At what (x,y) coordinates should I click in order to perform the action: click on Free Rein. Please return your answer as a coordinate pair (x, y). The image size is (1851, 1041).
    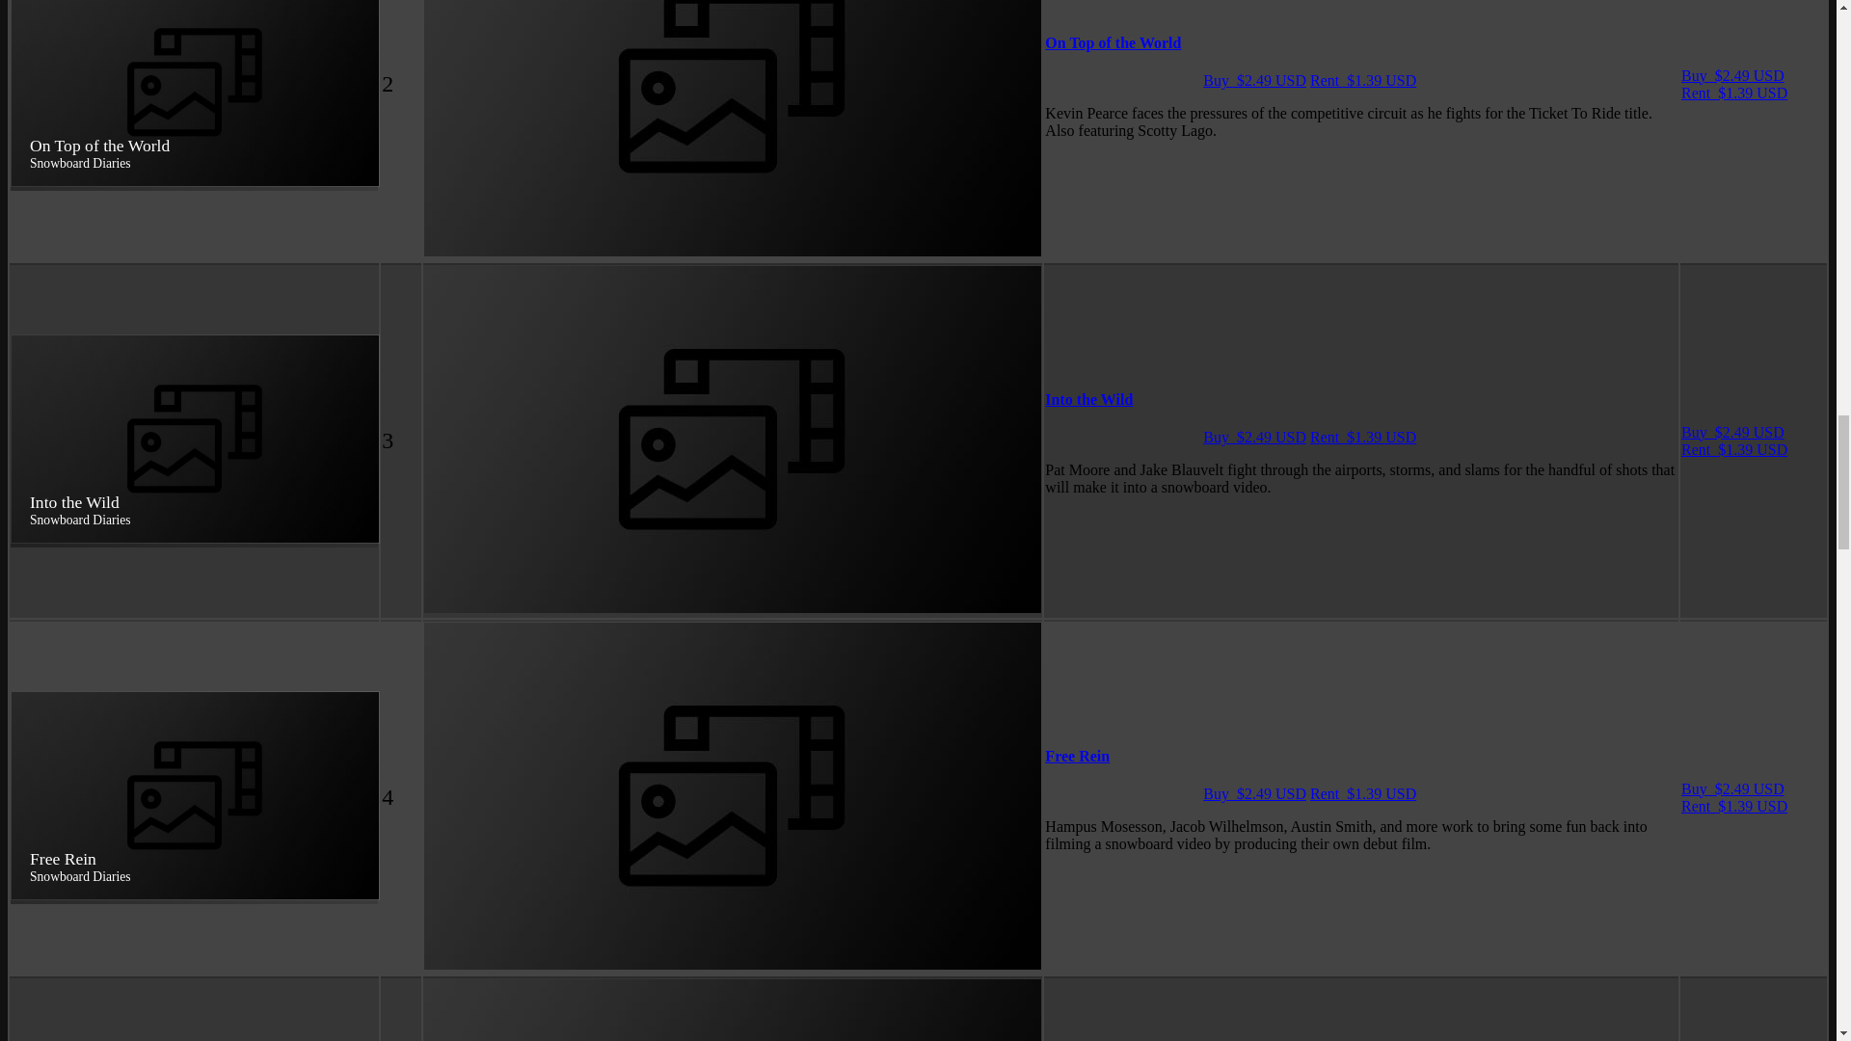
    Looking at the image, I should click on (1077, 756).